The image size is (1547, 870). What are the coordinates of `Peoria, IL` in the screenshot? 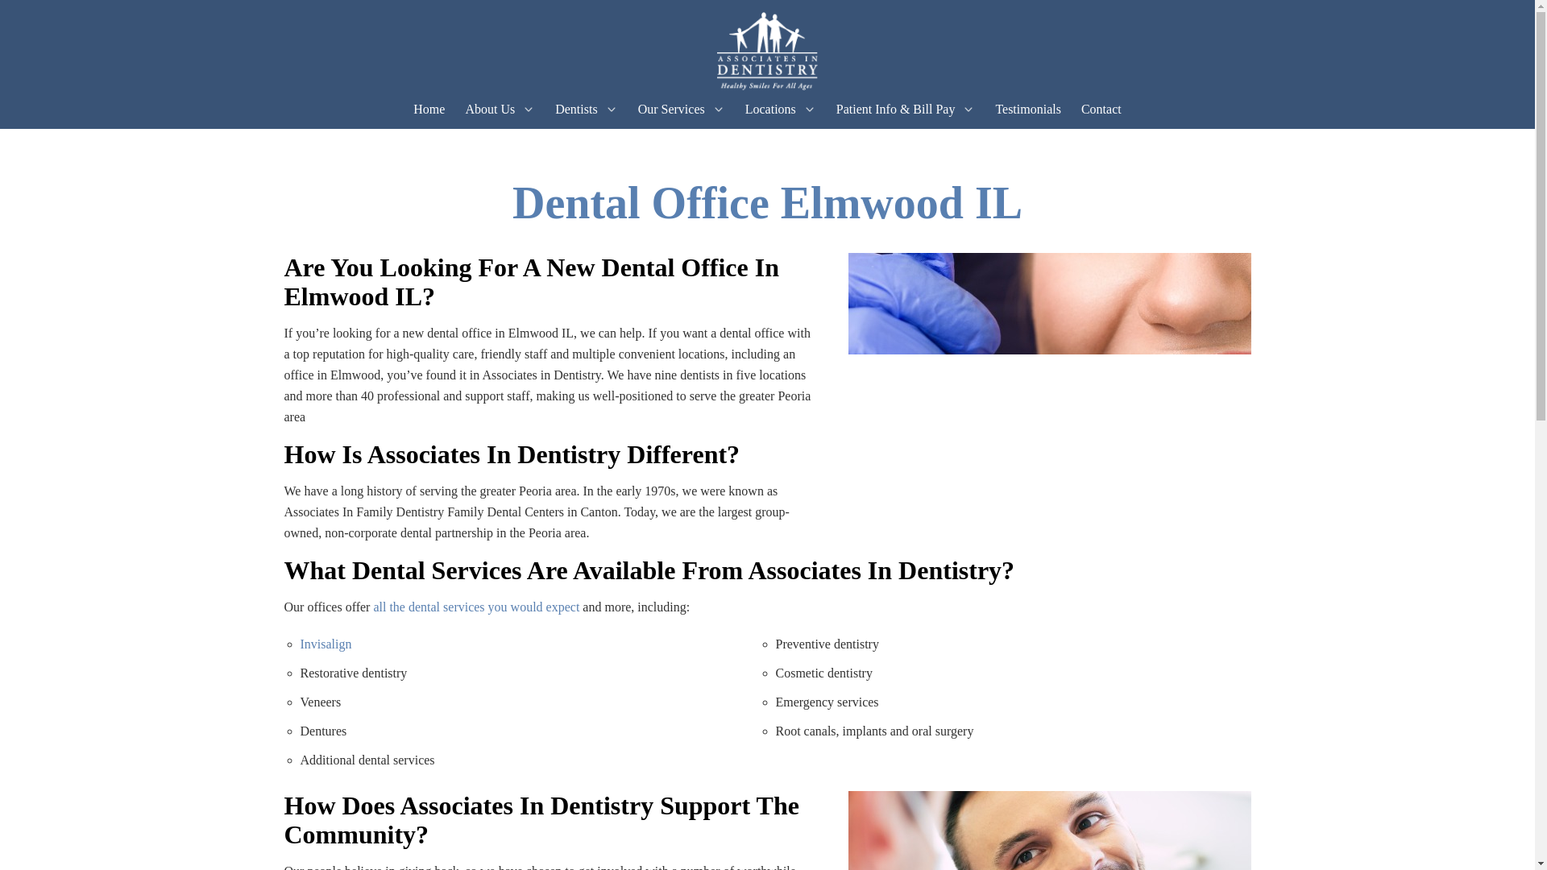 It's located at (833, 142).